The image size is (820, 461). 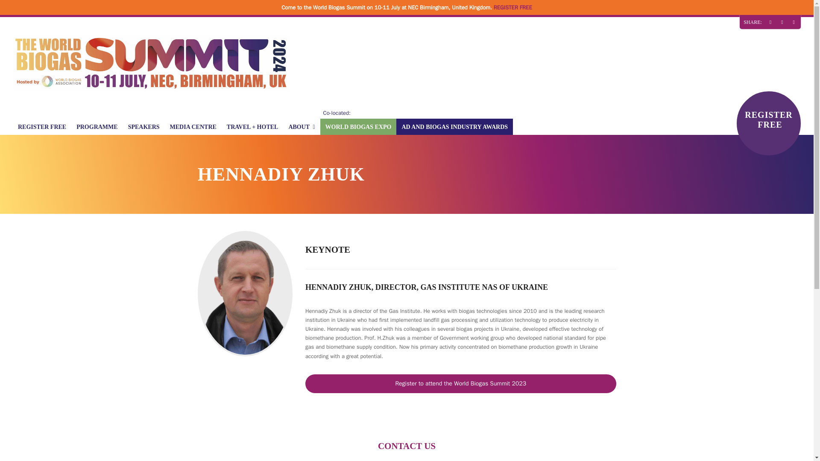 I want to click on AD AND BIOGAS INDUSTRY AWARDS, so click(x=454, y=126).